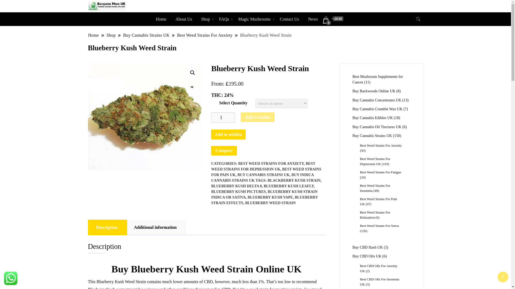  What do you see at coordinates (145, 120) in the screenshot?
I see `Blueberry Kush Weed Strain` at bounding box center [145, 120].